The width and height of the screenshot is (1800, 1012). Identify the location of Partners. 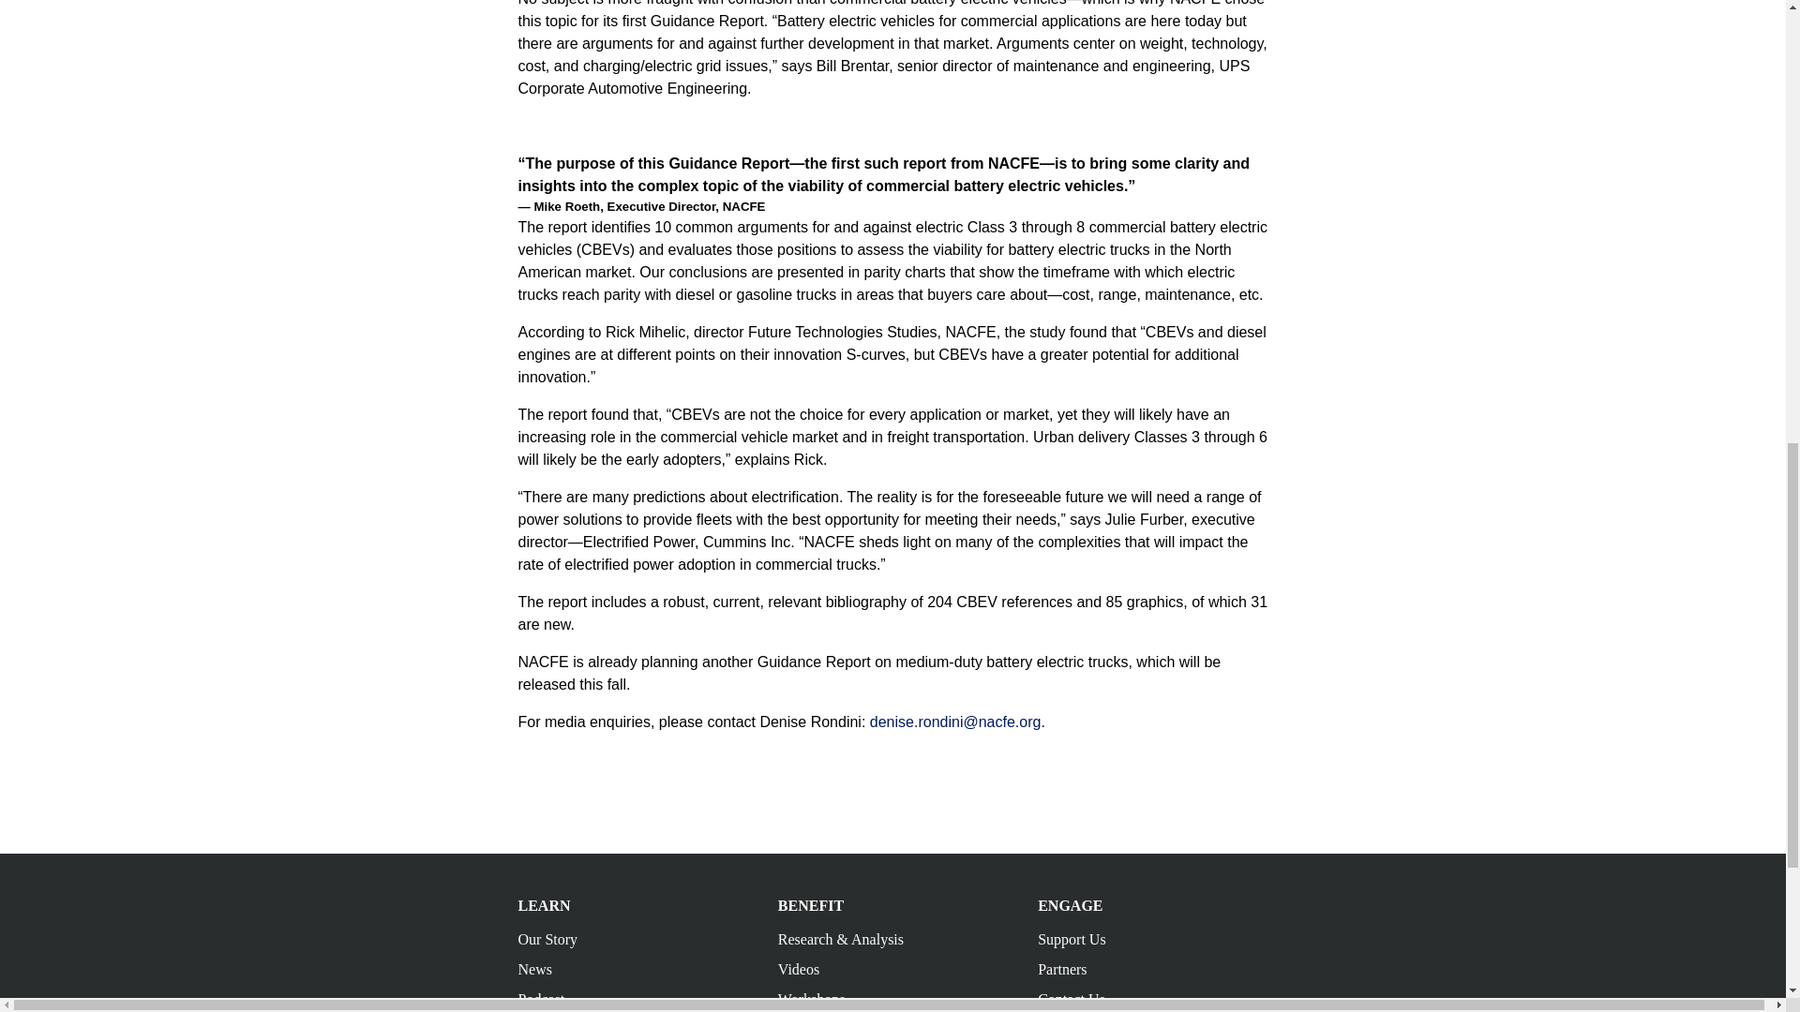
(1062, 969).